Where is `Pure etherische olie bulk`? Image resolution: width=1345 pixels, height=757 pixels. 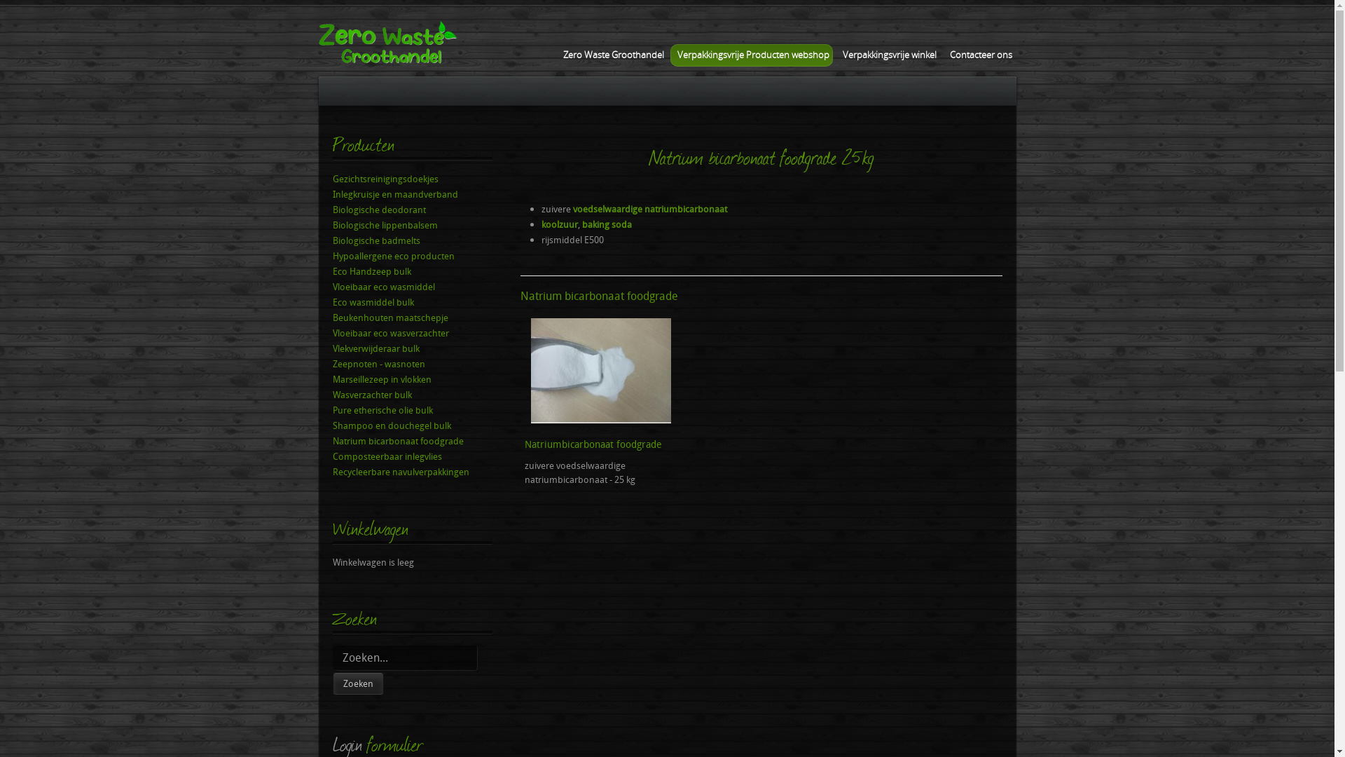
Pure etherische olie bulk is located at coordinates (412, 410).